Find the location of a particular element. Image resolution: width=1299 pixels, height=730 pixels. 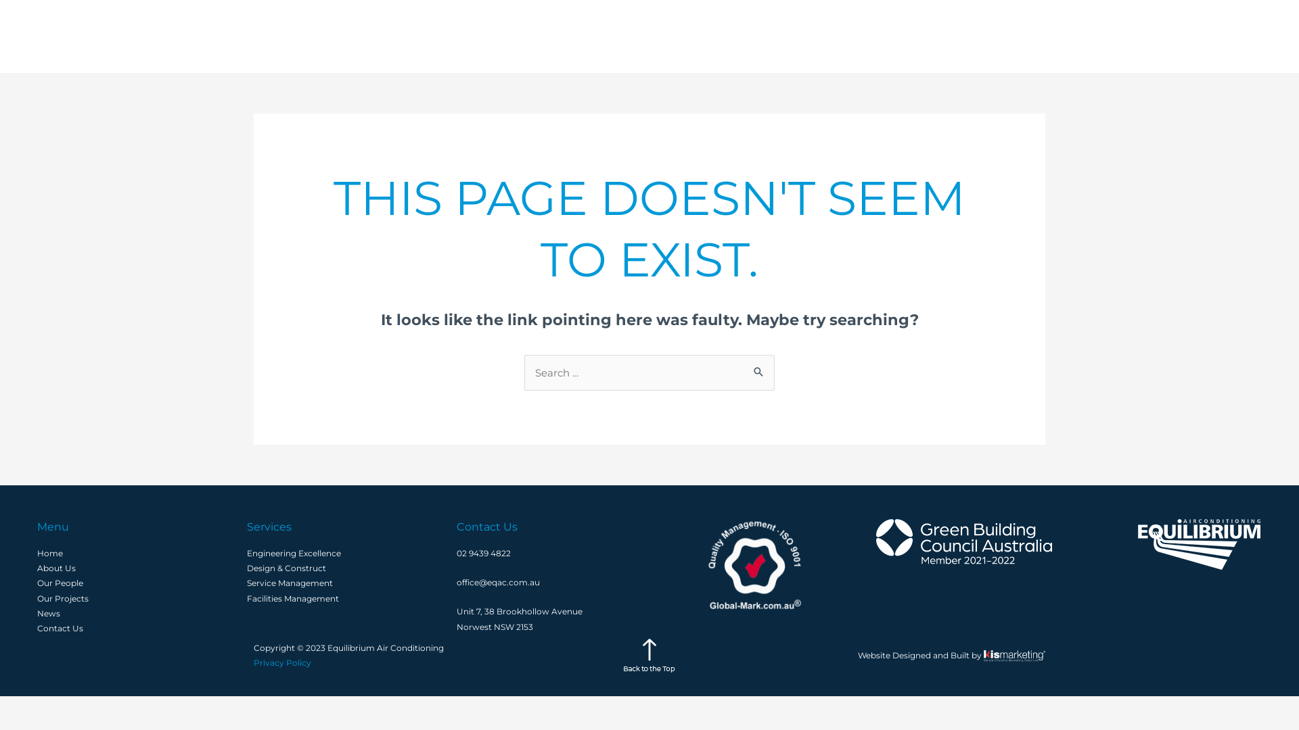

Contact Us is located at coordinates (60, 629).